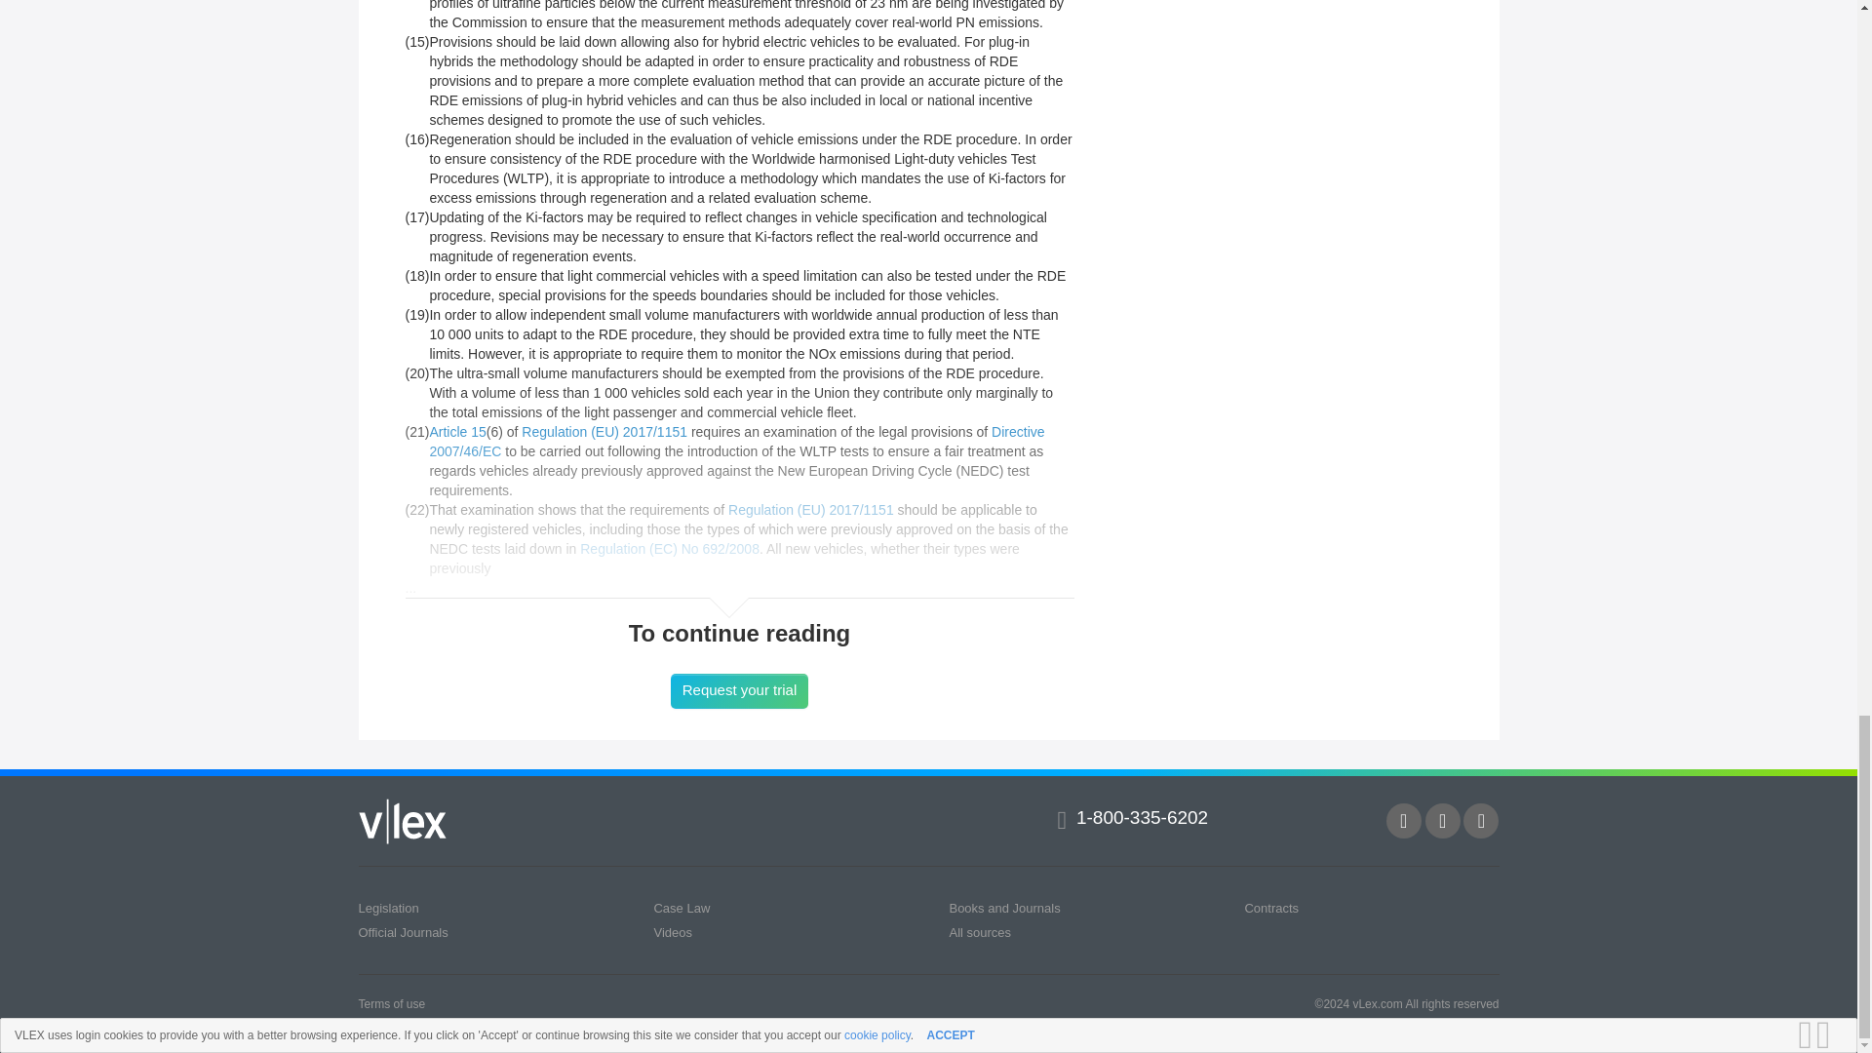  Describe the element at coordinates (403, 821) in the screenshot. I see `vLex` at that location.